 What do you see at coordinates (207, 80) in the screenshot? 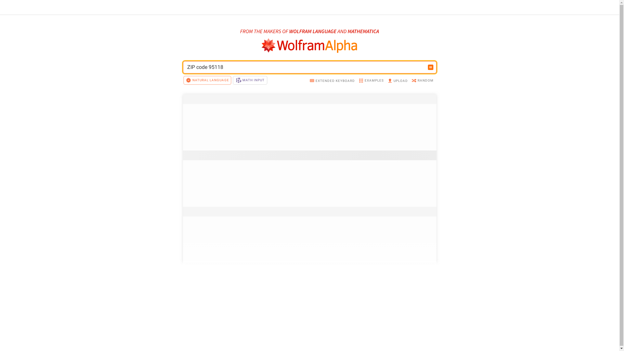
I see `NATURAL LANGUAGE` at bounding box center [207, 80].